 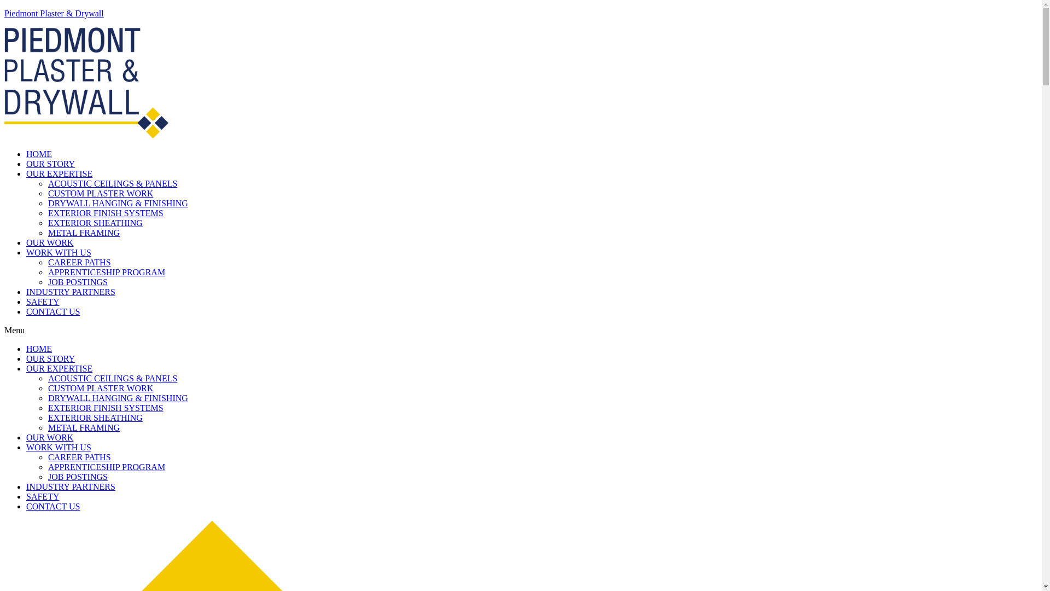 What do you see at coordinates (101, 194) in the screenshot?
I see `CUSTOM PLASTER WORK` at bounding box center [101, 194].